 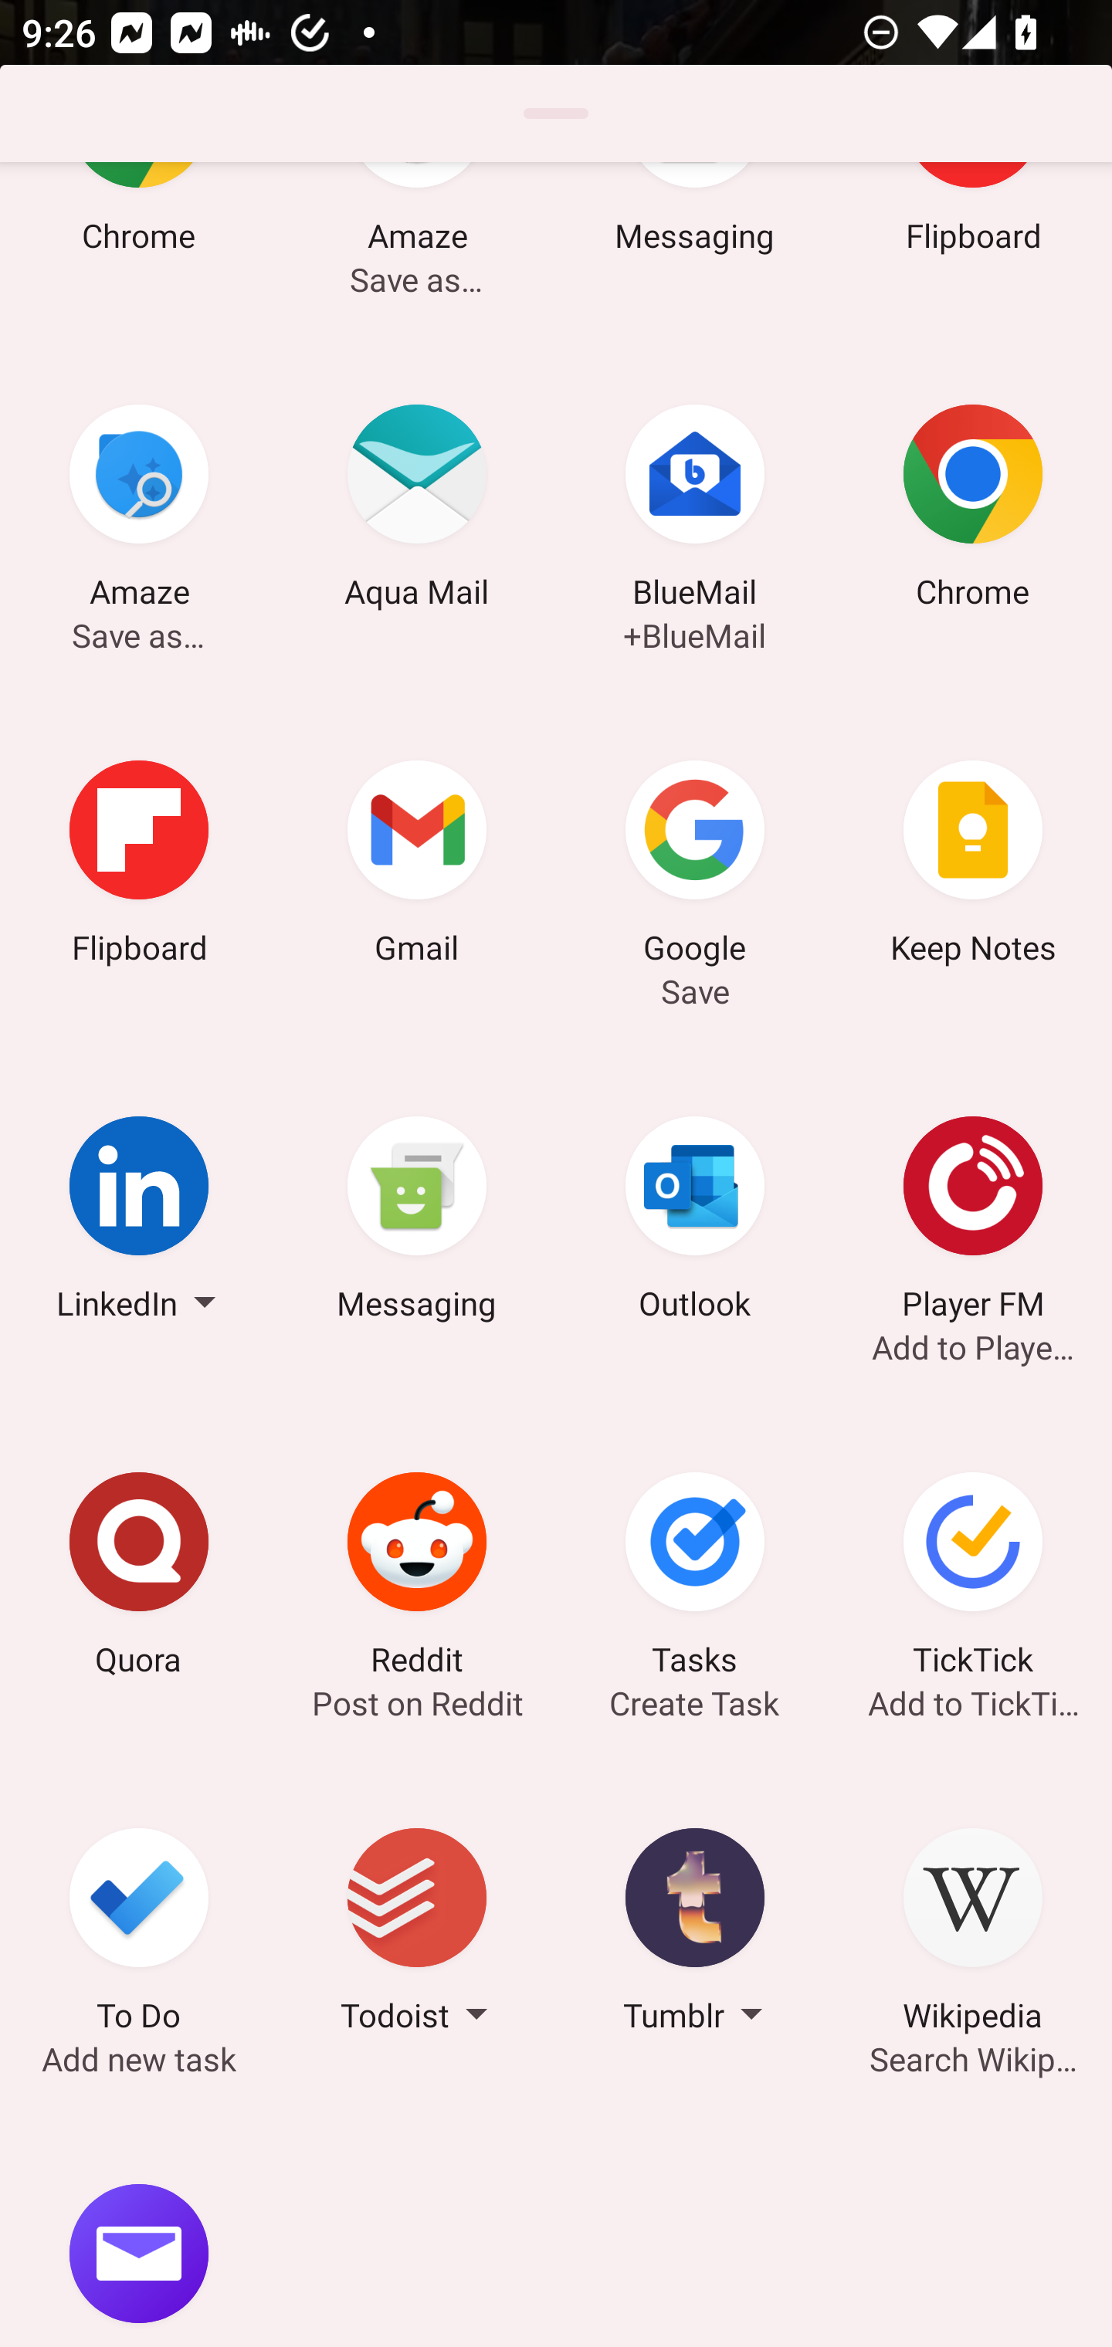 I want to click on Google Save, so click(x=695, y=866).